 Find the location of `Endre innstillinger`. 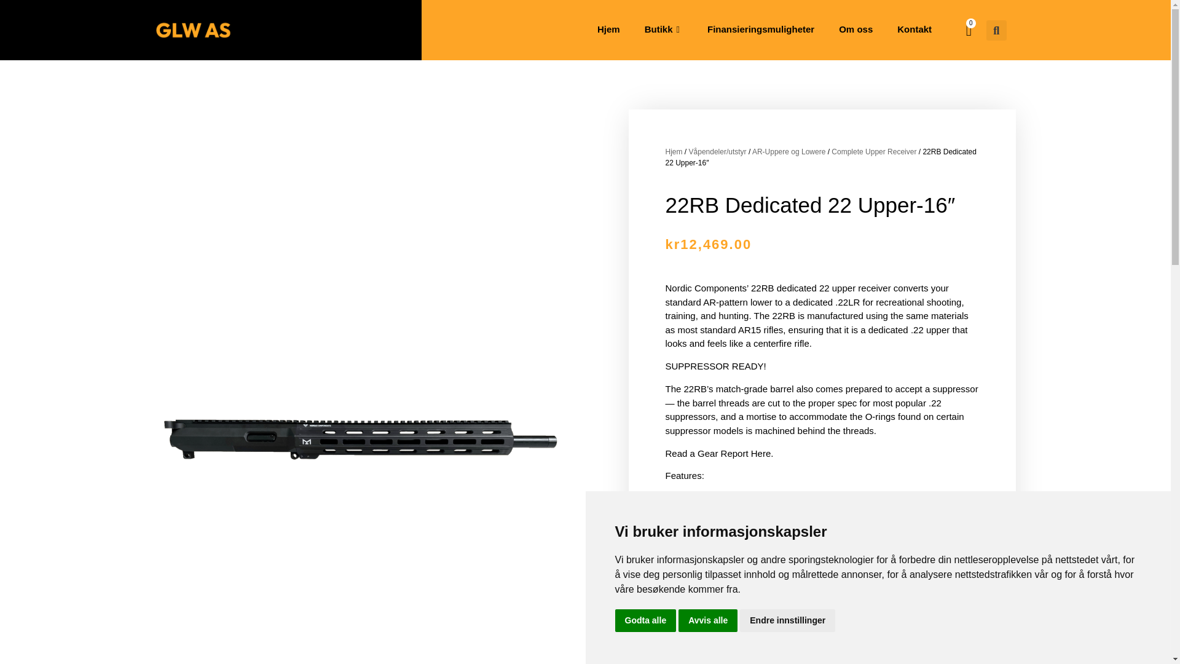

Endre innstillinger is located at coordinates (787, 621).